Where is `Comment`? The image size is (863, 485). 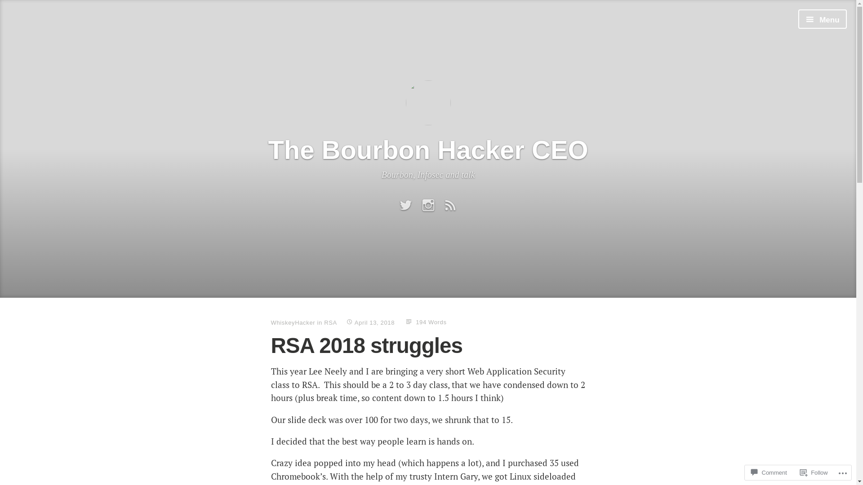 Comment is located at coordinates (769, 472).